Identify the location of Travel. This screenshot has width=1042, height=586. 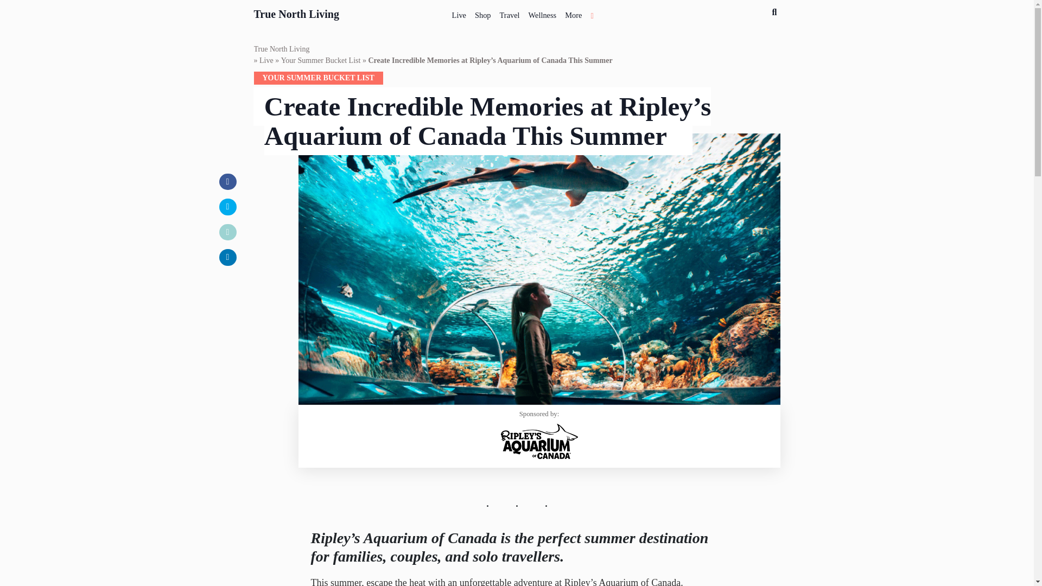
(510, 13).